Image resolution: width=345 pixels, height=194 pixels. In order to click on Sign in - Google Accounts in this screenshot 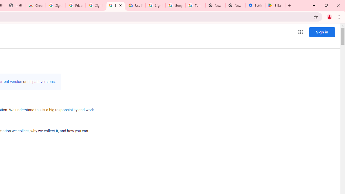, I will do `click(56, 5)`.